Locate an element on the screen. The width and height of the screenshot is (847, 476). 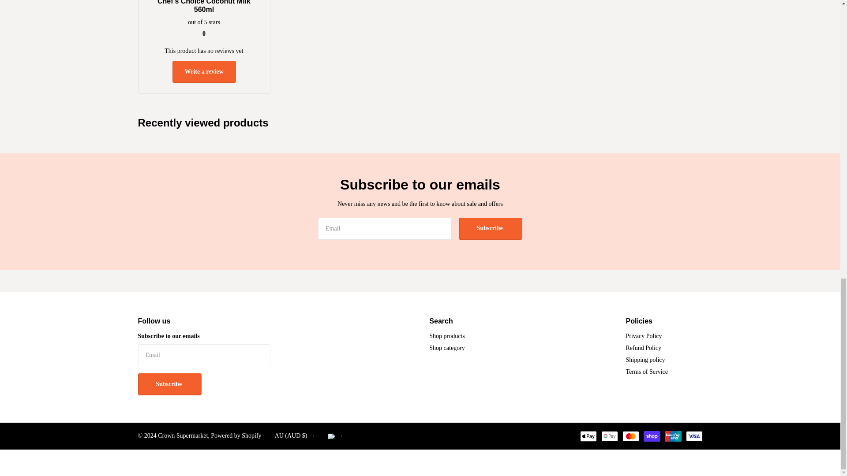
Refund Policy is located at coordinates (643, 348).